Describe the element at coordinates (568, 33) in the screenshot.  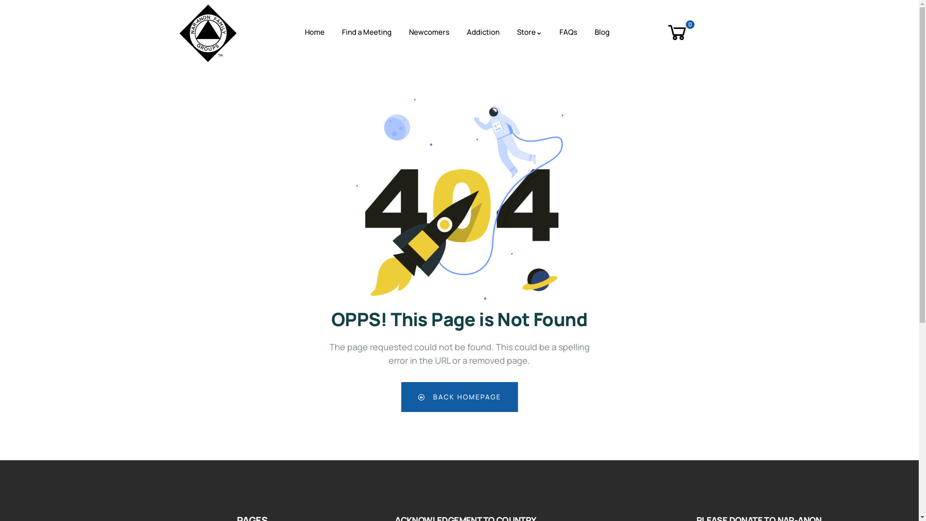
I see `FAQs` at that location.